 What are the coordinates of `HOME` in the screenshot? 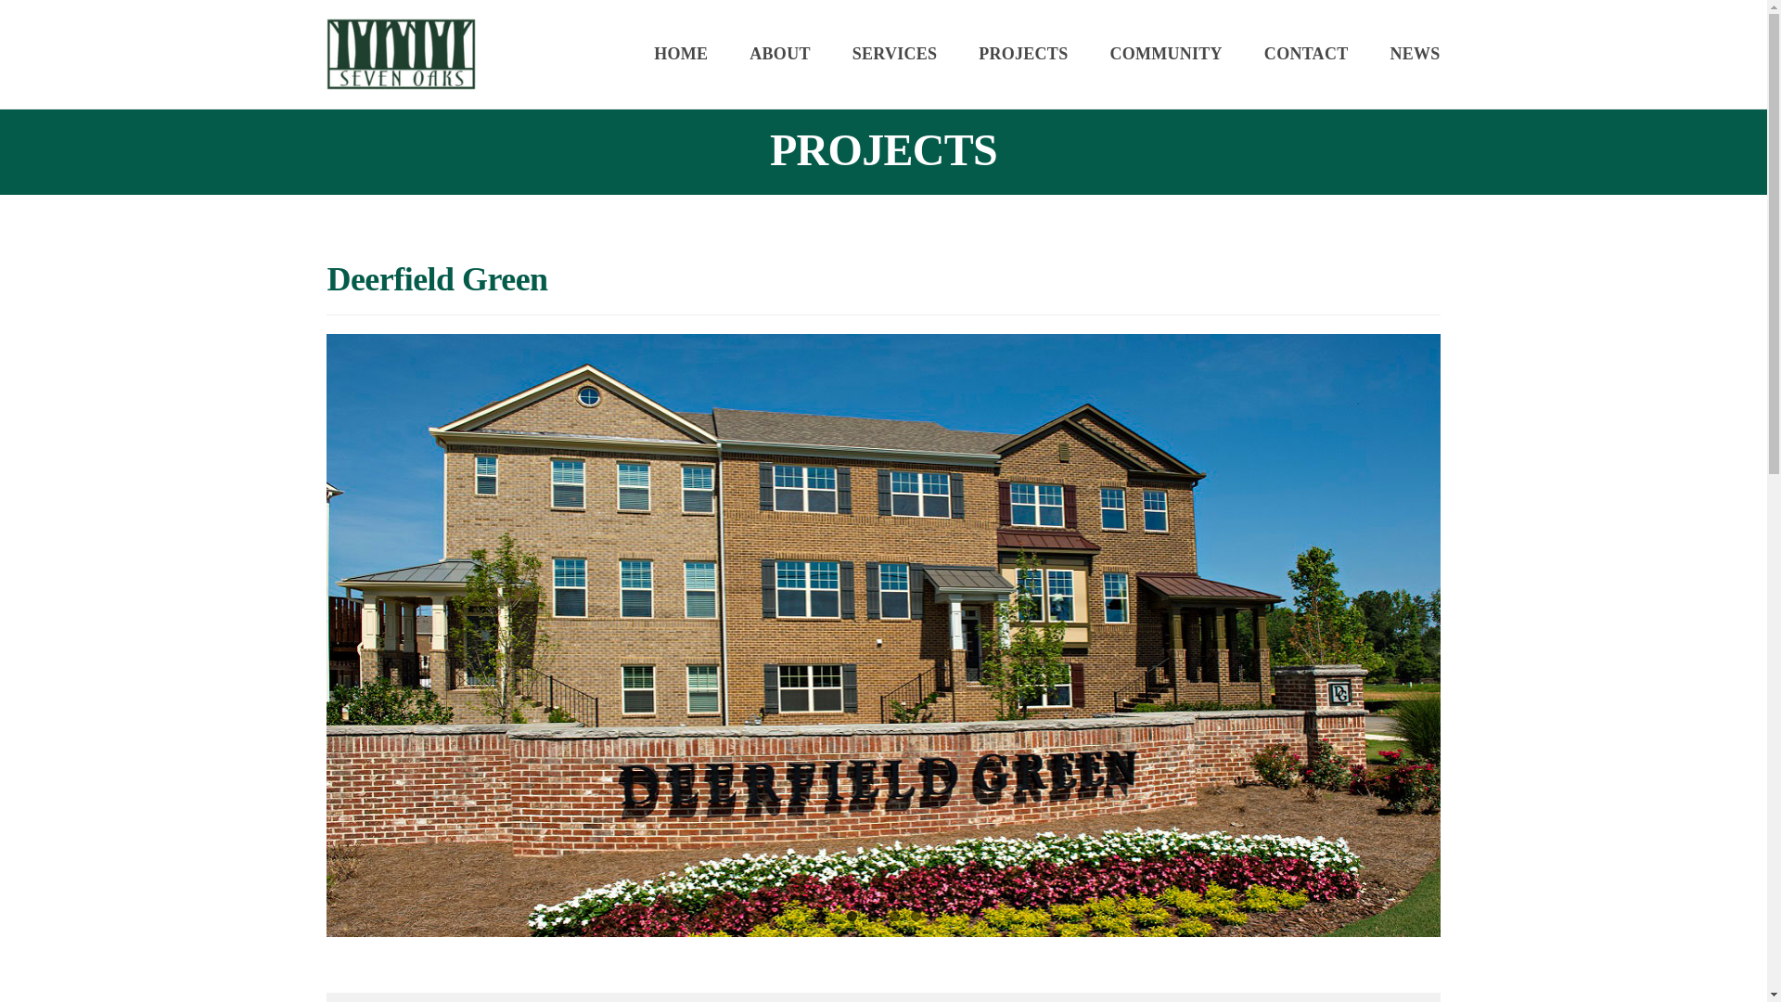 It's located at (680, 54).